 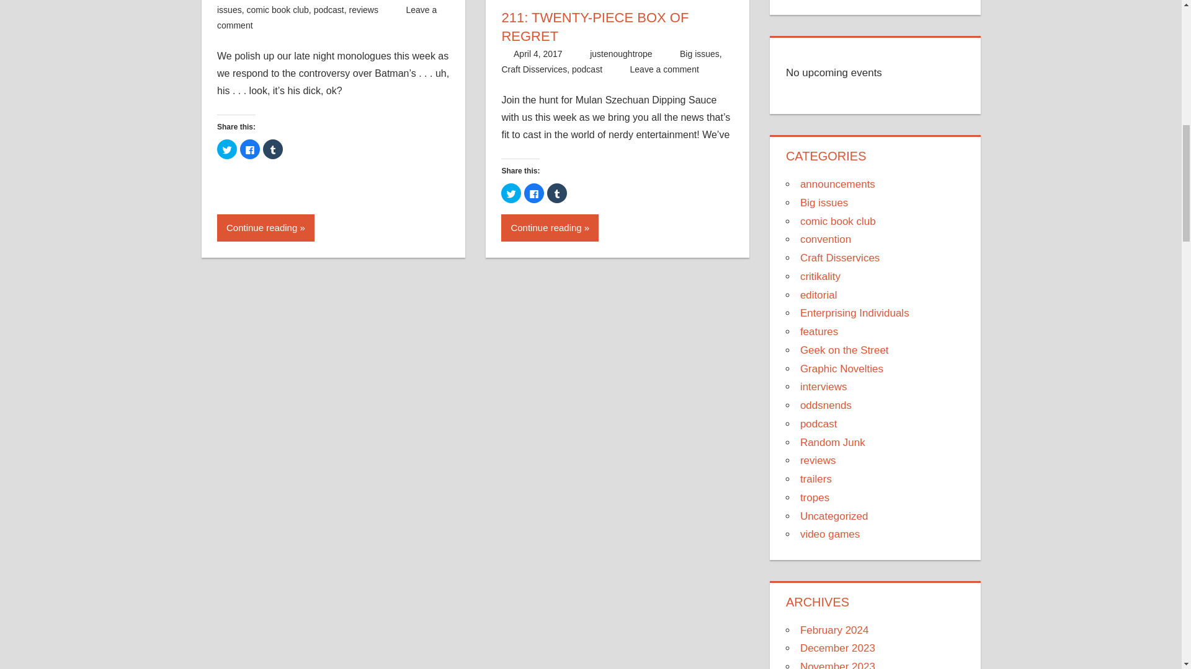 What do you see at coordinates (329, 9) in the screenshot?
I see `podcast` at bounding box center [329, 9].